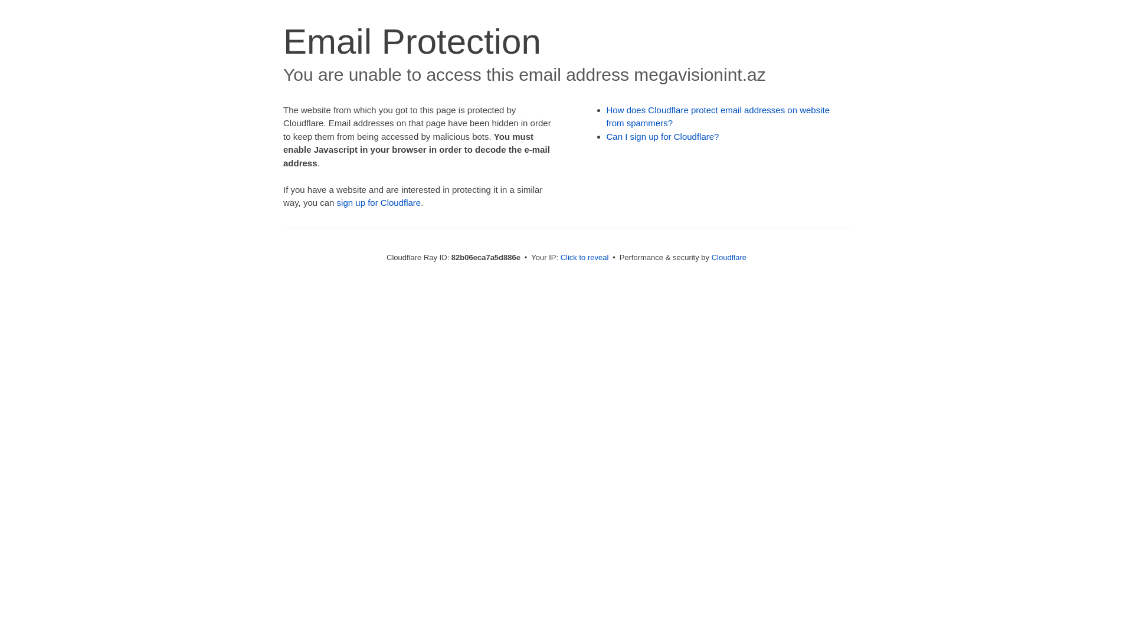 This screenshot has width=1133, height=637. I want to click on Can I sign up for Cloudflare?, so click(663, 137).